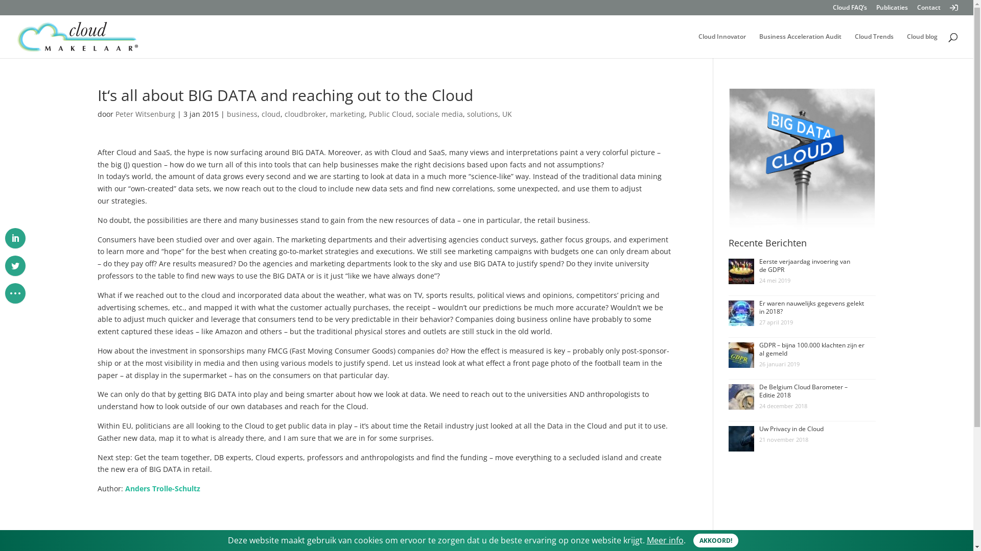 This screenshot has width=981, height=551. Describe the element at coordinates (929, 10) in the screenshot. I see `Contact` at that location.